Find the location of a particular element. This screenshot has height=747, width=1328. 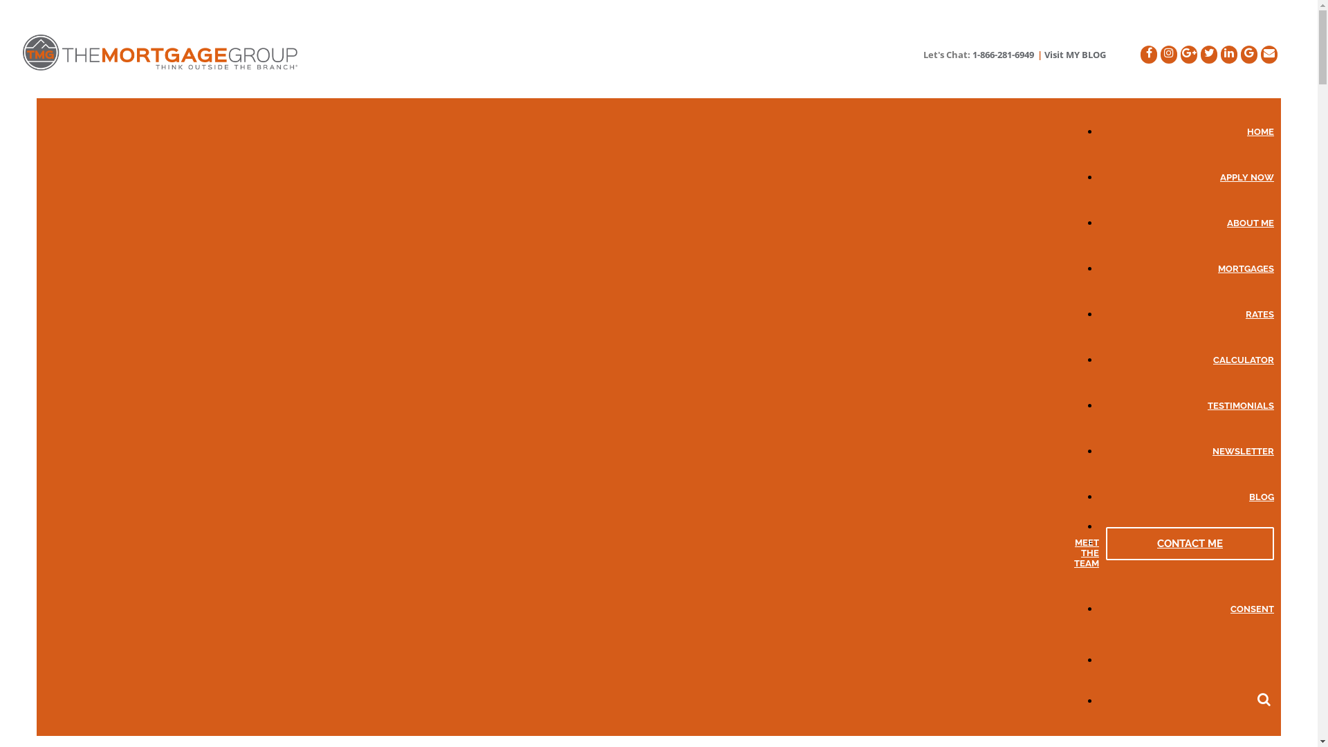

BLOG is located at coordinates (1187, 495).